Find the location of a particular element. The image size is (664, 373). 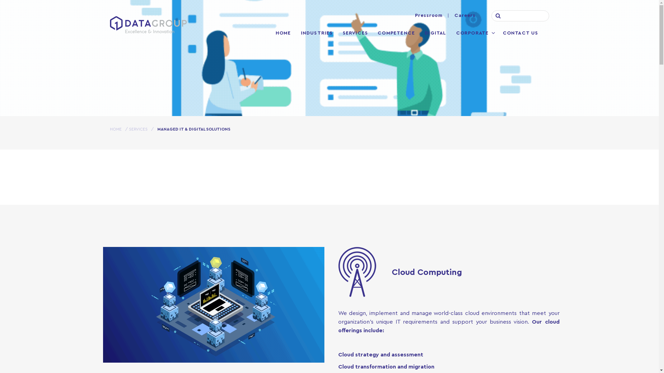

INDUSTRIES is located at coordinates (317, 34).